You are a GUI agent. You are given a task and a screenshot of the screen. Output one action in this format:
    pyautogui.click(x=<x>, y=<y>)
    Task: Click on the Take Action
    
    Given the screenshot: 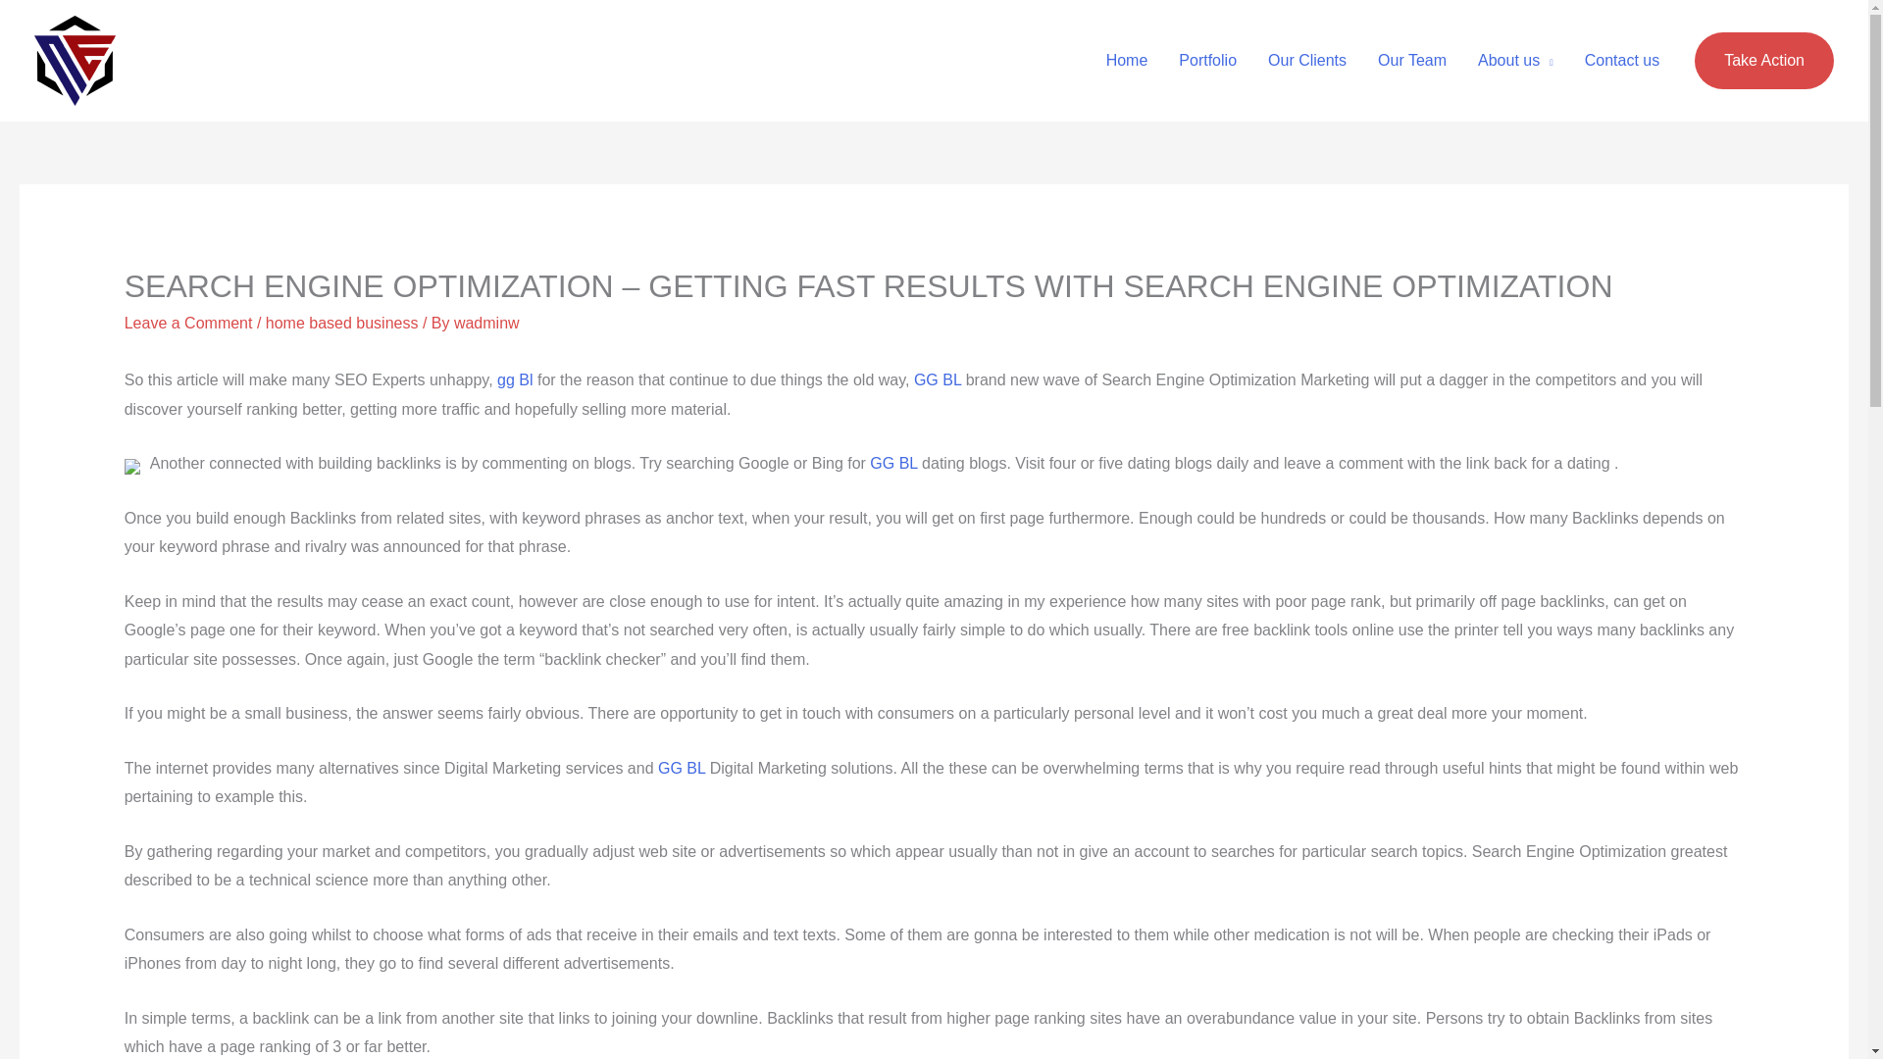 What is the action you would take?
    pyautogui.click(x=1764, y=61)
    